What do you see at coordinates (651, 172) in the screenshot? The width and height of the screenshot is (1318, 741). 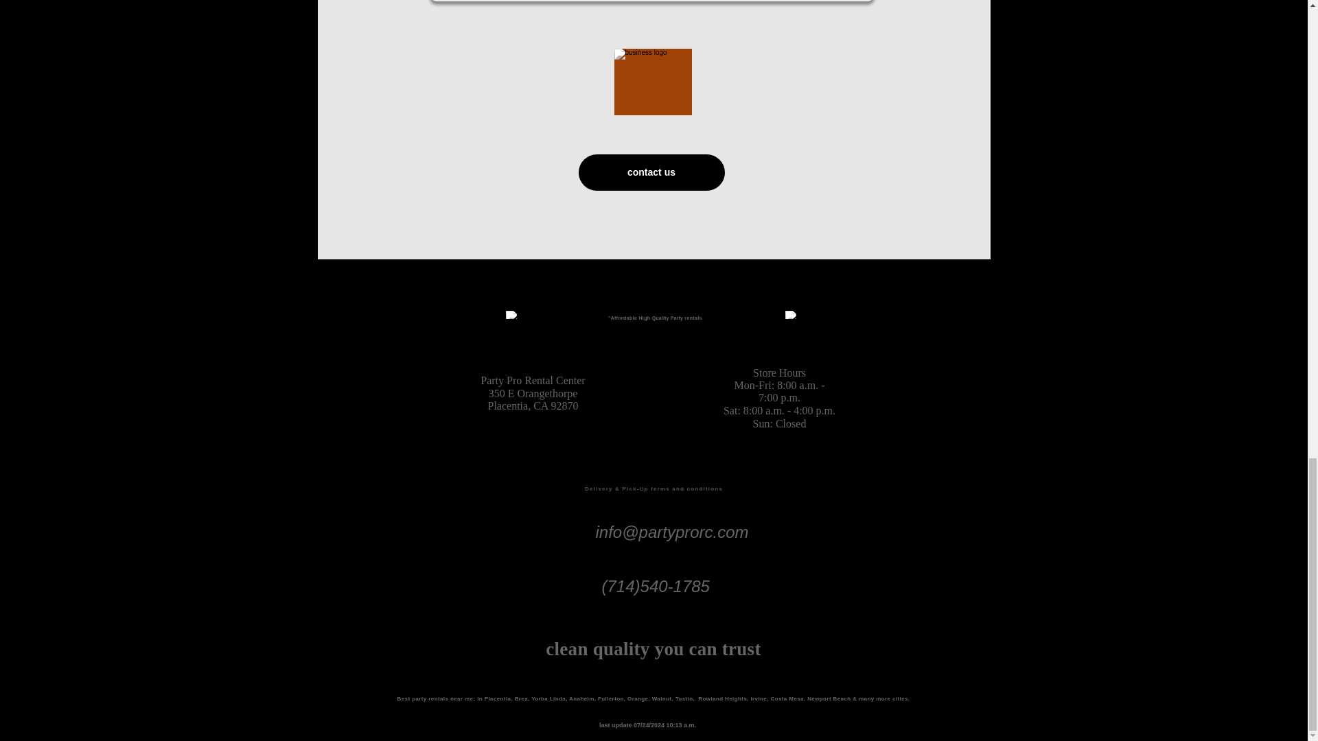 I see `contact us` at bounding box center [651, 172].